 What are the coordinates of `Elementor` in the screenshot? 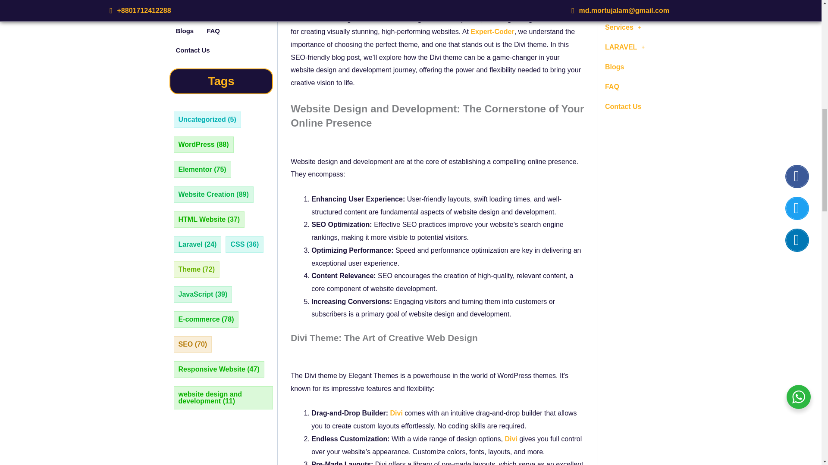 It's located at (202, 169).